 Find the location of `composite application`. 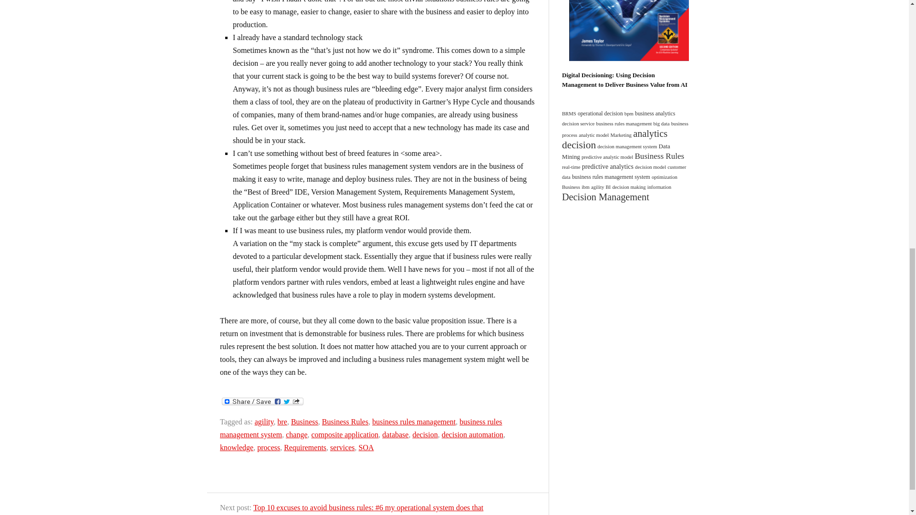

composite application is located at coordinates (344, 434).